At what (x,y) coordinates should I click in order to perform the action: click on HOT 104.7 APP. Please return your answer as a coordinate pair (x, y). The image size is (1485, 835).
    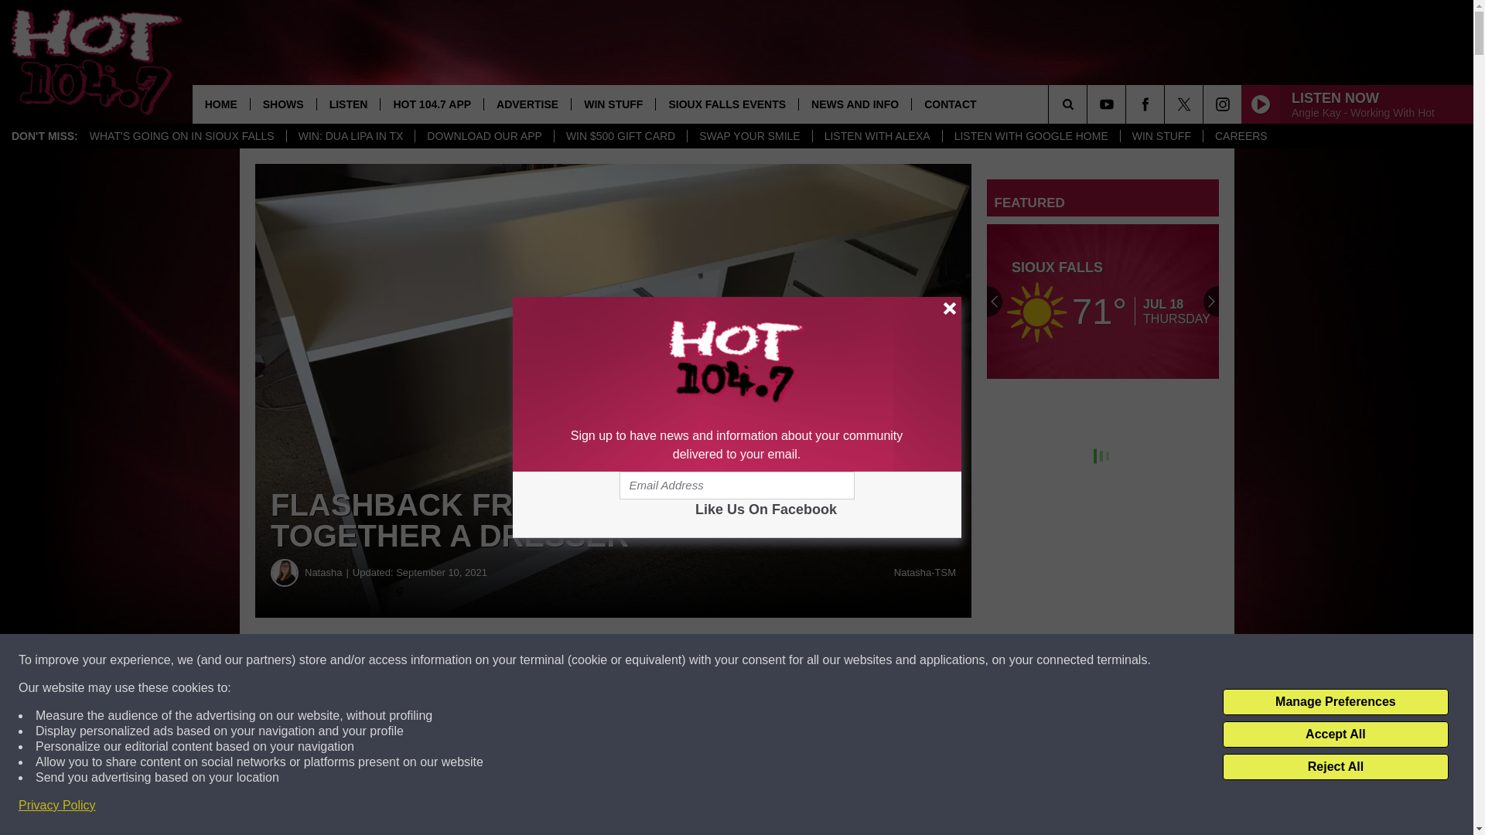
    Looking at the image, I should click on (432, 104).